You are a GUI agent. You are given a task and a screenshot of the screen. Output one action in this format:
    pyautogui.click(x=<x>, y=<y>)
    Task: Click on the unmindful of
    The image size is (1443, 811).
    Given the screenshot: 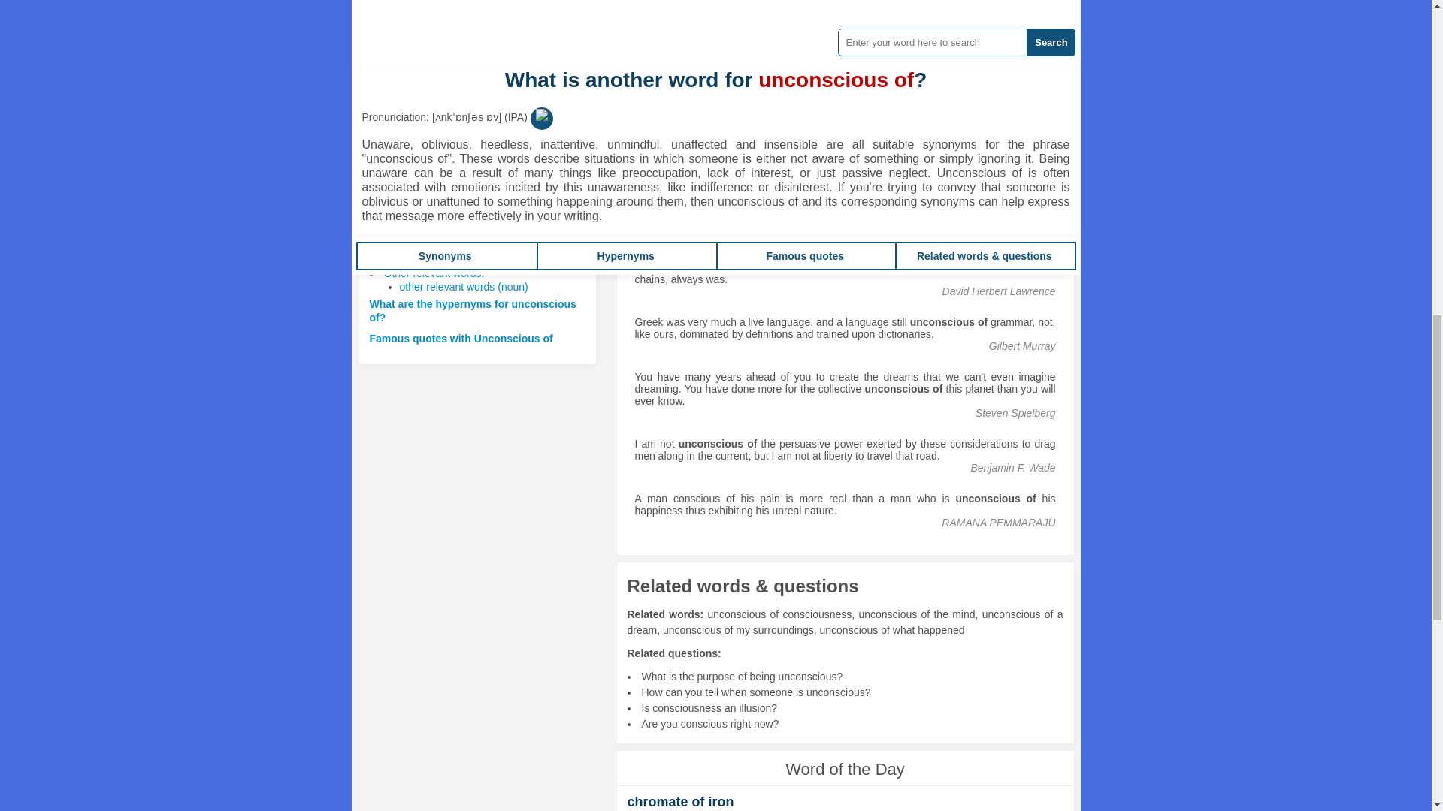 What is the action you would take?
    pyautogui.click(x=744, y=179)
    